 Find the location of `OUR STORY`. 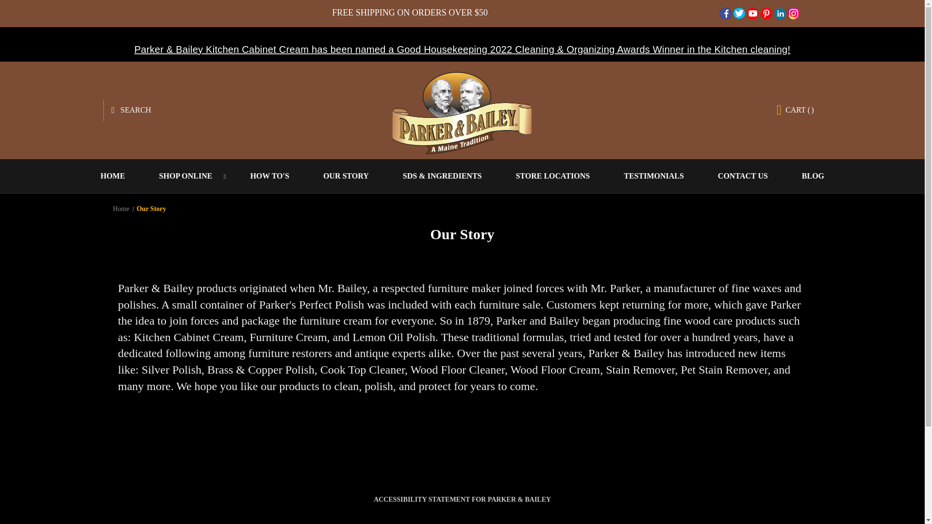

OUR STORY is located at coordinates (346, 176).